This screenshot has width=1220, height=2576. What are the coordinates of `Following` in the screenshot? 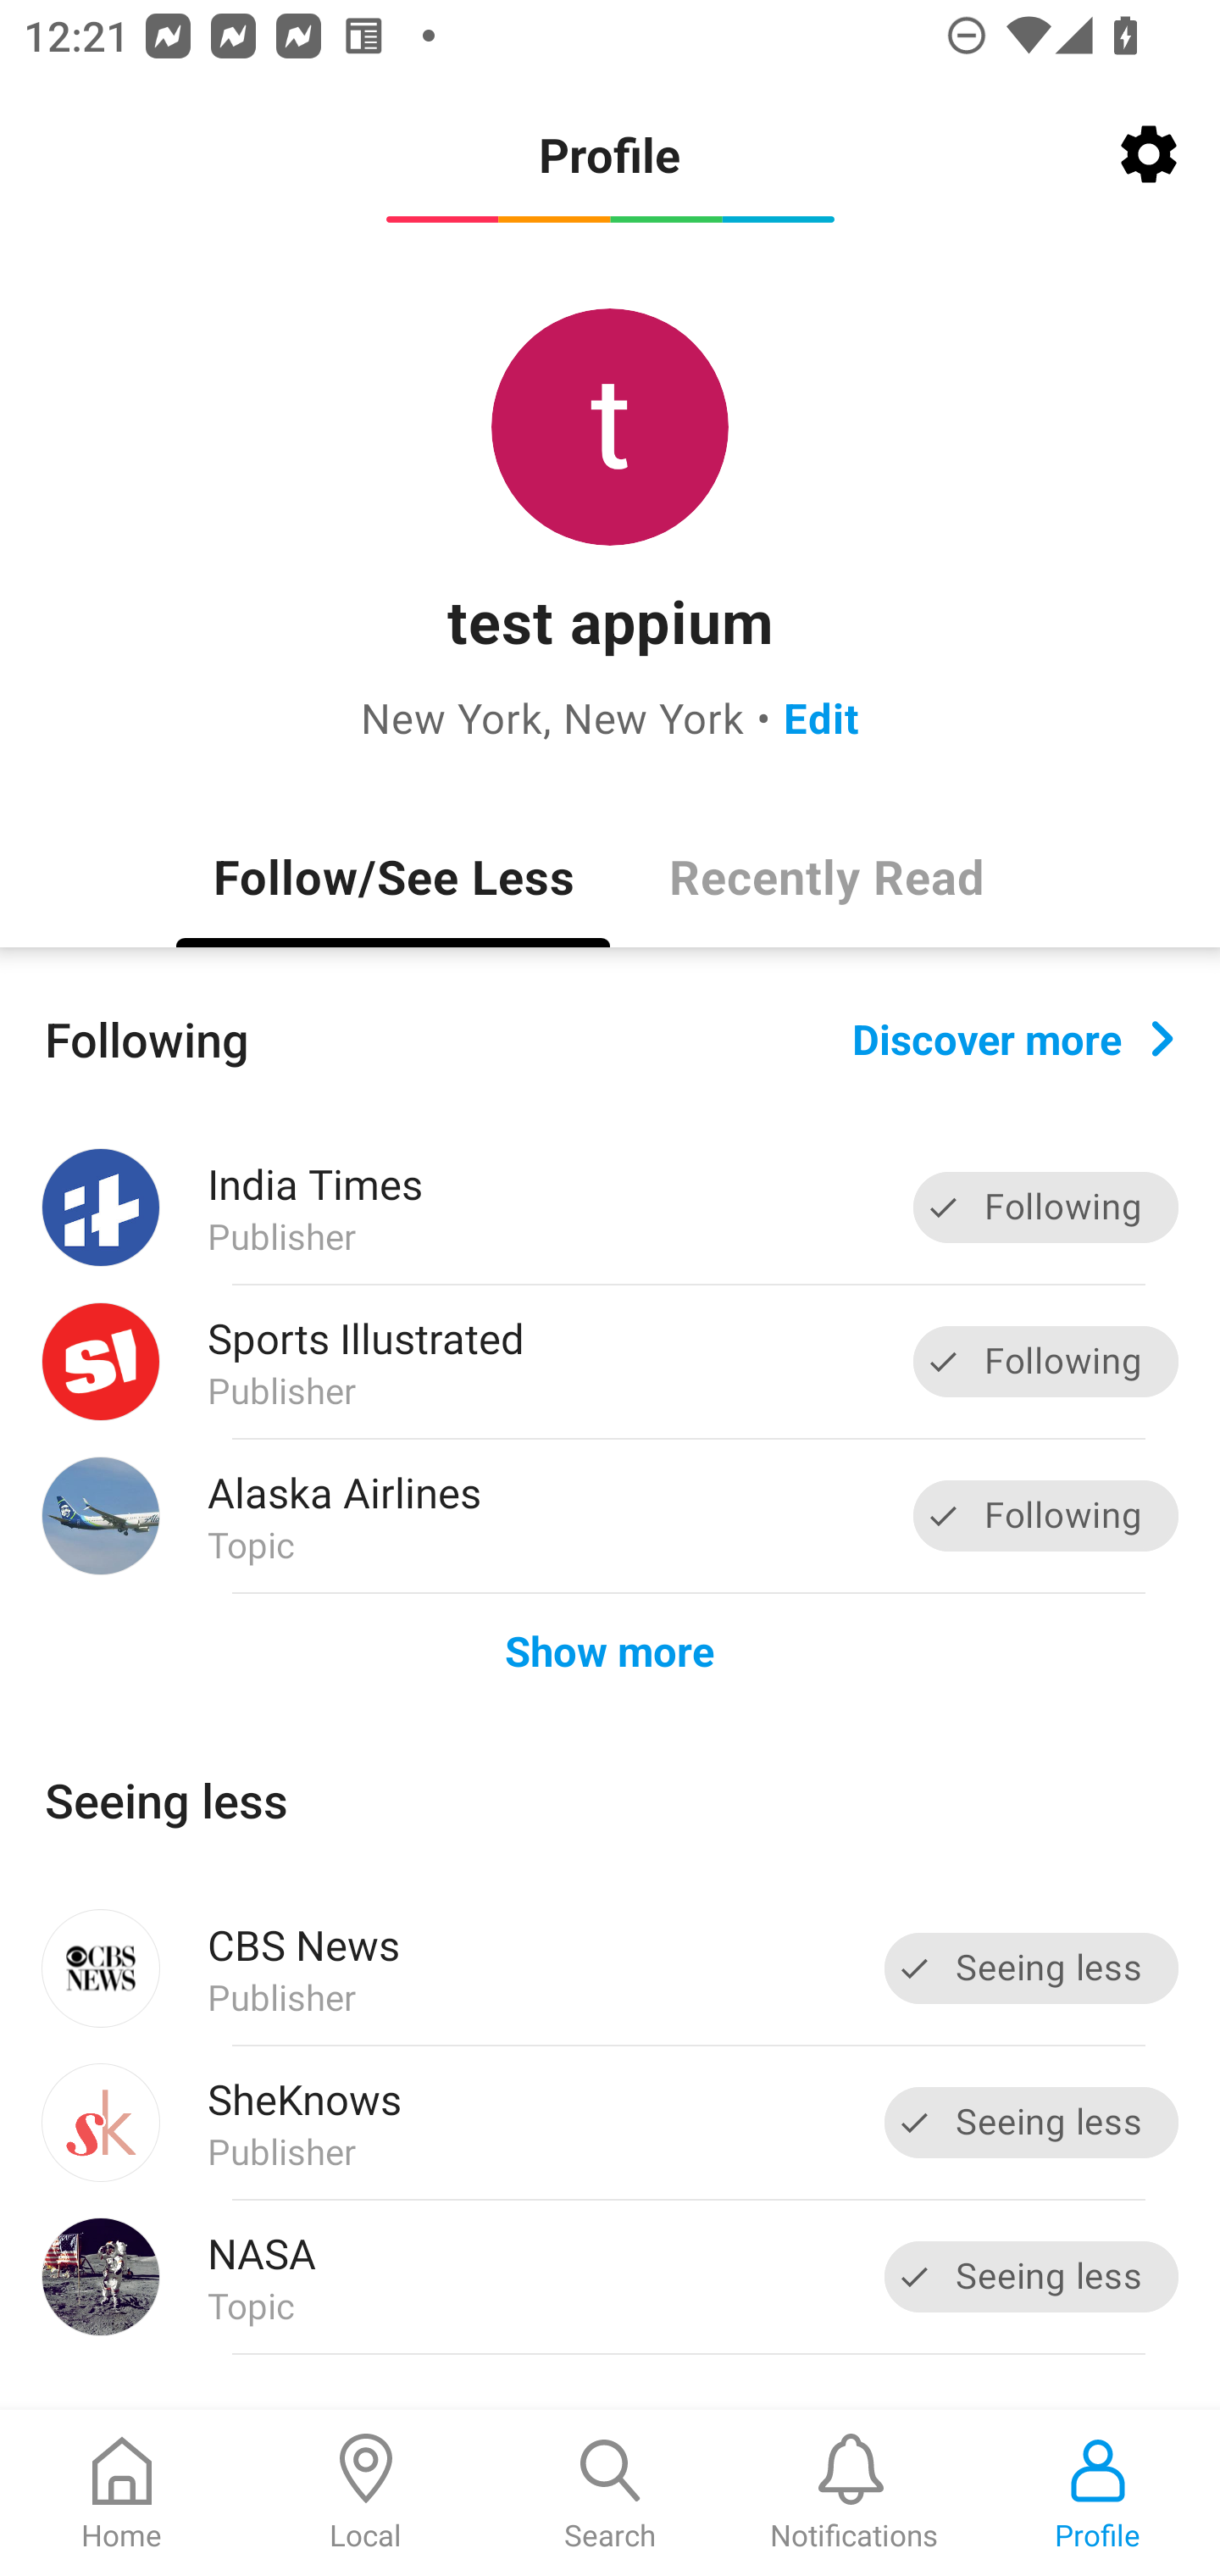 It's located at (1045, 1208).